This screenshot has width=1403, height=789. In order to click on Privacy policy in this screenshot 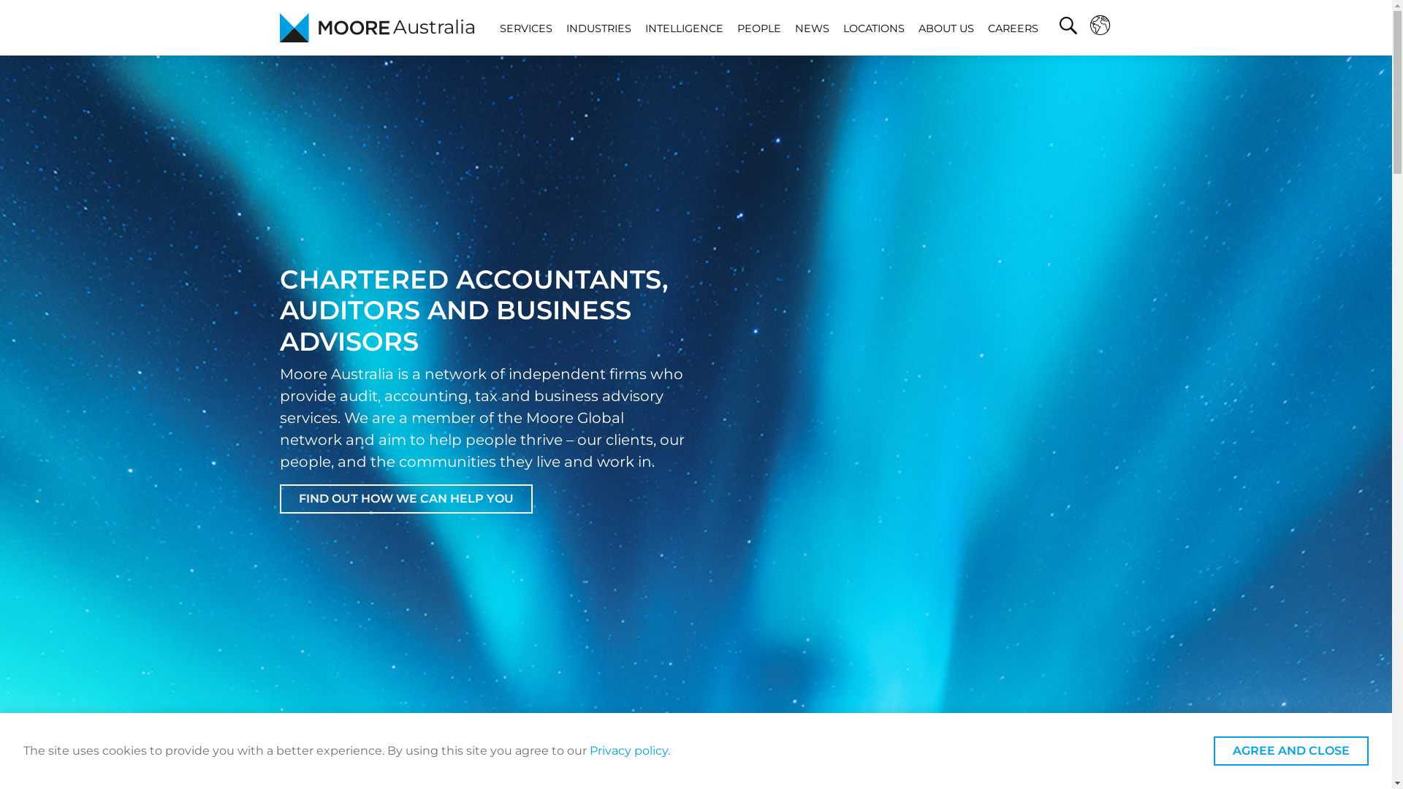, I will do `click(628, 750)`.